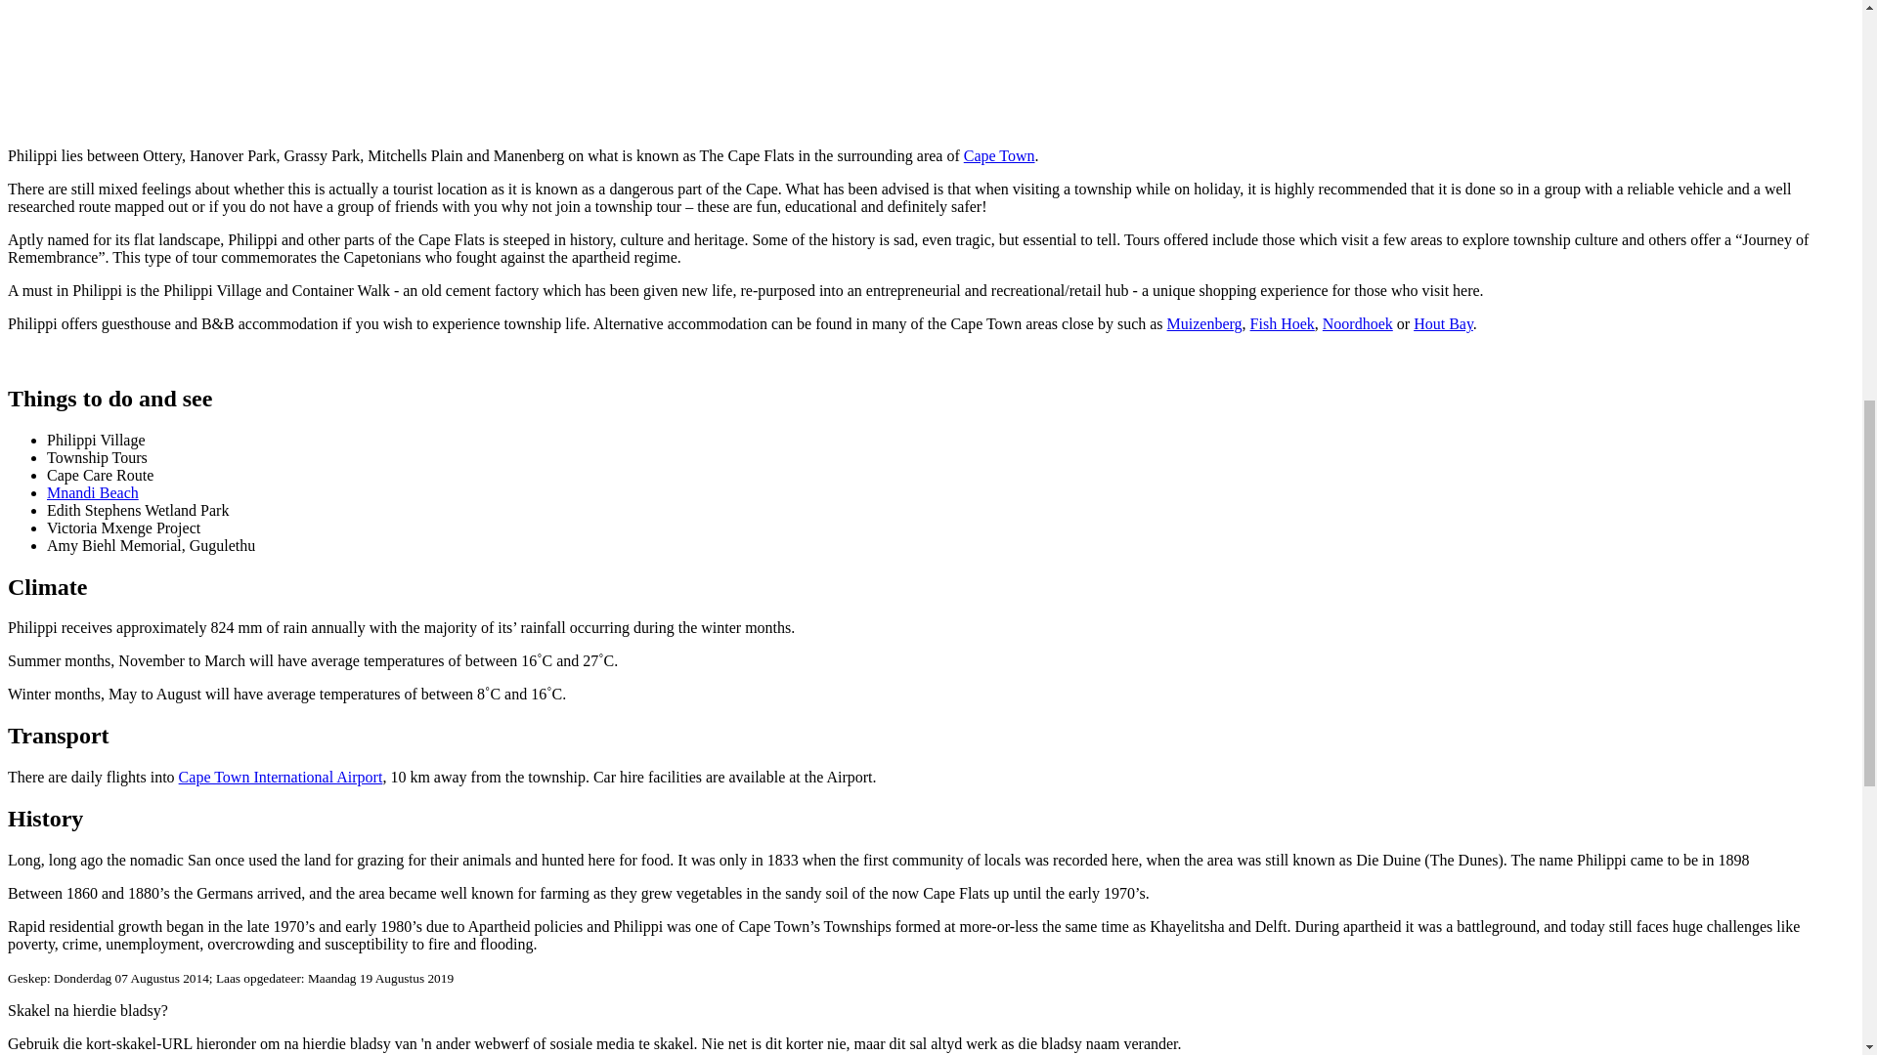 This screenshot has width=1877, height=1055. Describe the element at coordinates (1283, 323) in the screenshot. I see `Fish Hoek` at that location.